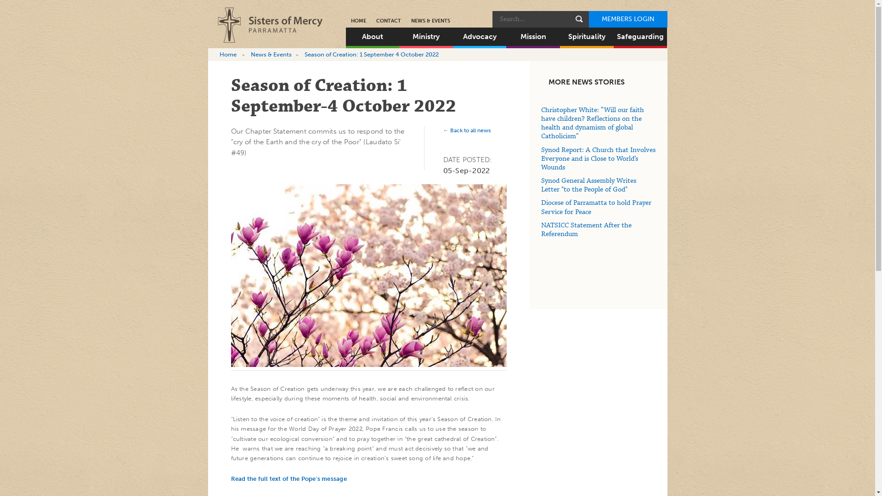 This screenshot has width=882, height=496. Describe the element at coordinates (431, 21) in the screenshot. I see `NEWS & EVENTS` at that location.